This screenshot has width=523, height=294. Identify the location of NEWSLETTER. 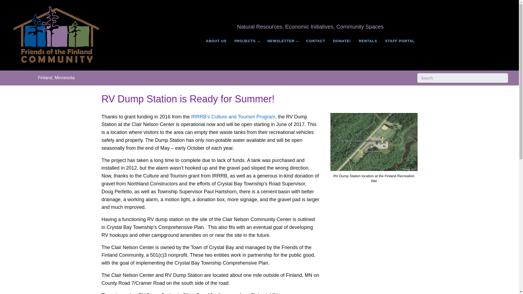
(283, 41).